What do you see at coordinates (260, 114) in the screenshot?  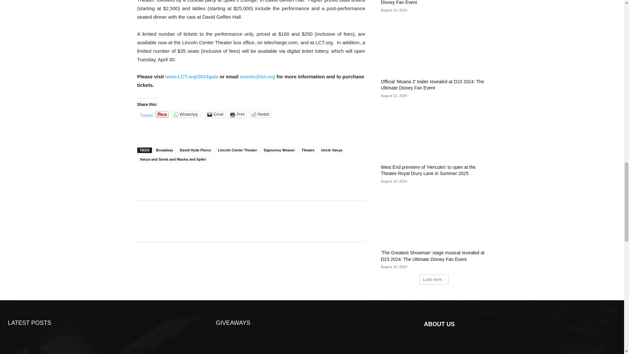 I see `Click to share on Reddit` at bounding box center [260, 114].